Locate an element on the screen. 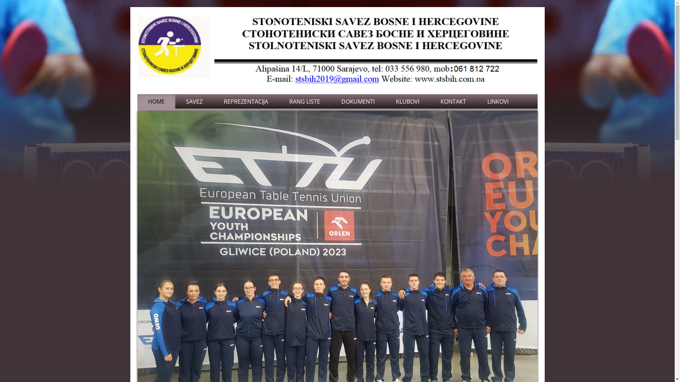  REPREZENTACIJA is located at coordinates (246, 102).